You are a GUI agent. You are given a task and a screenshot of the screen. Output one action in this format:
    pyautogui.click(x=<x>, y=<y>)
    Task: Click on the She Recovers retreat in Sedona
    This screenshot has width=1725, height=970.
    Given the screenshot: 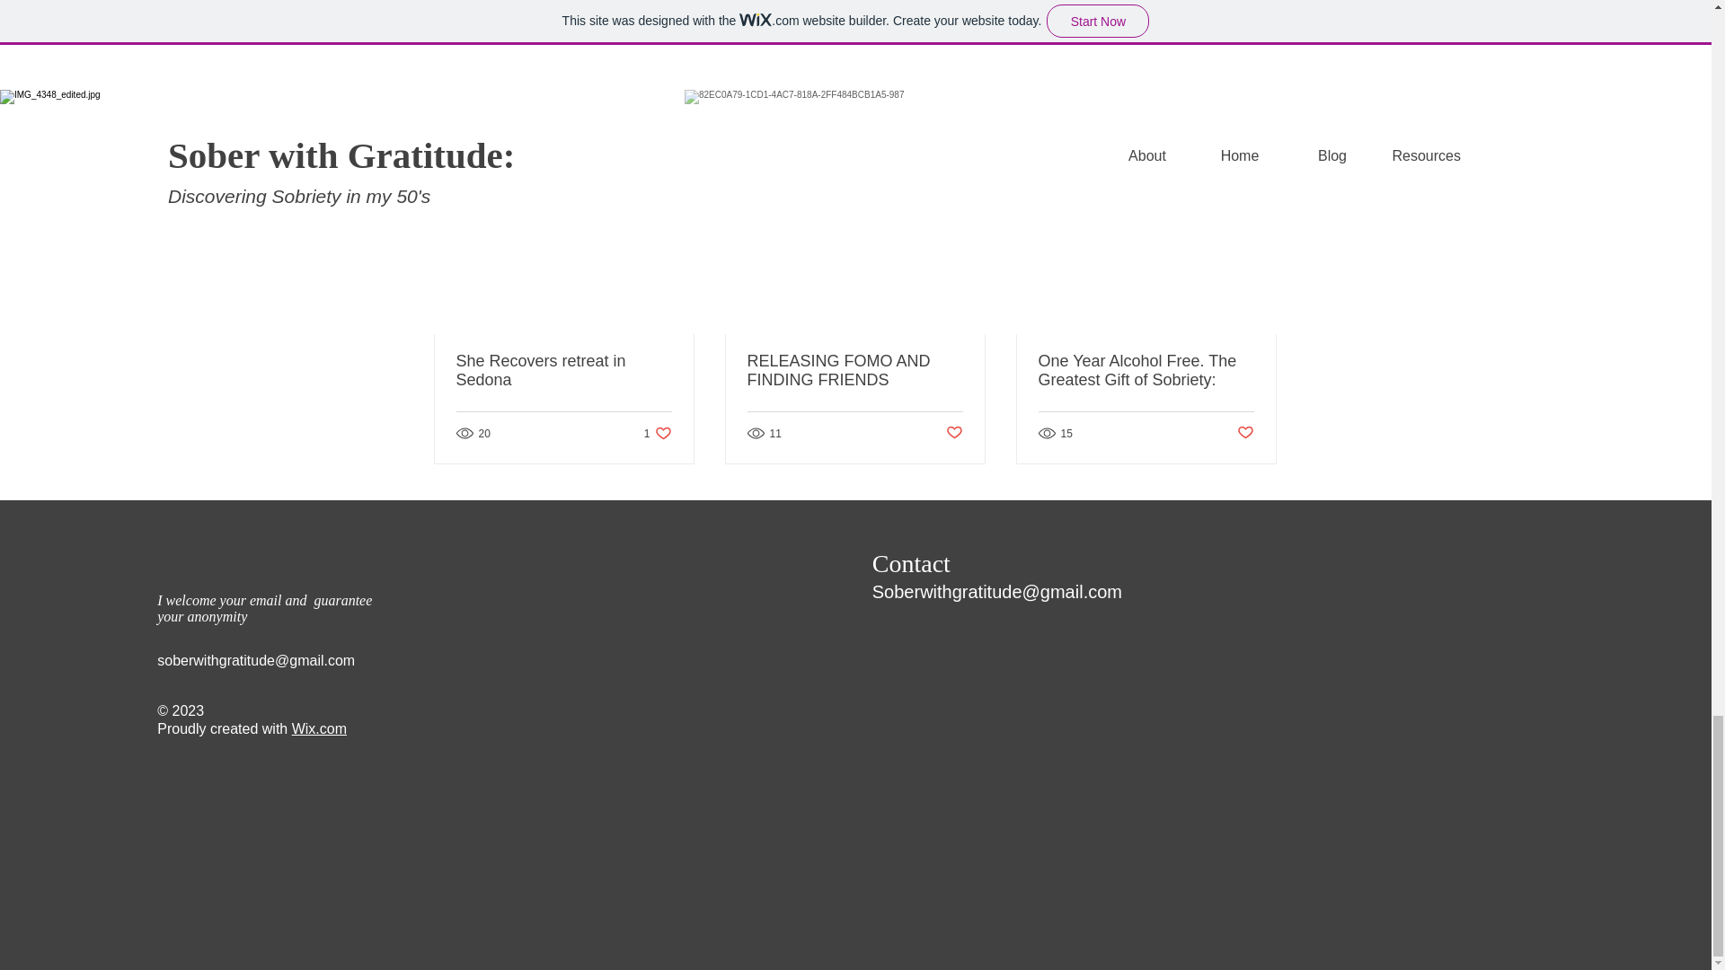 What is the action you would take?
    pyautogui.click(x=564, y=371)
    